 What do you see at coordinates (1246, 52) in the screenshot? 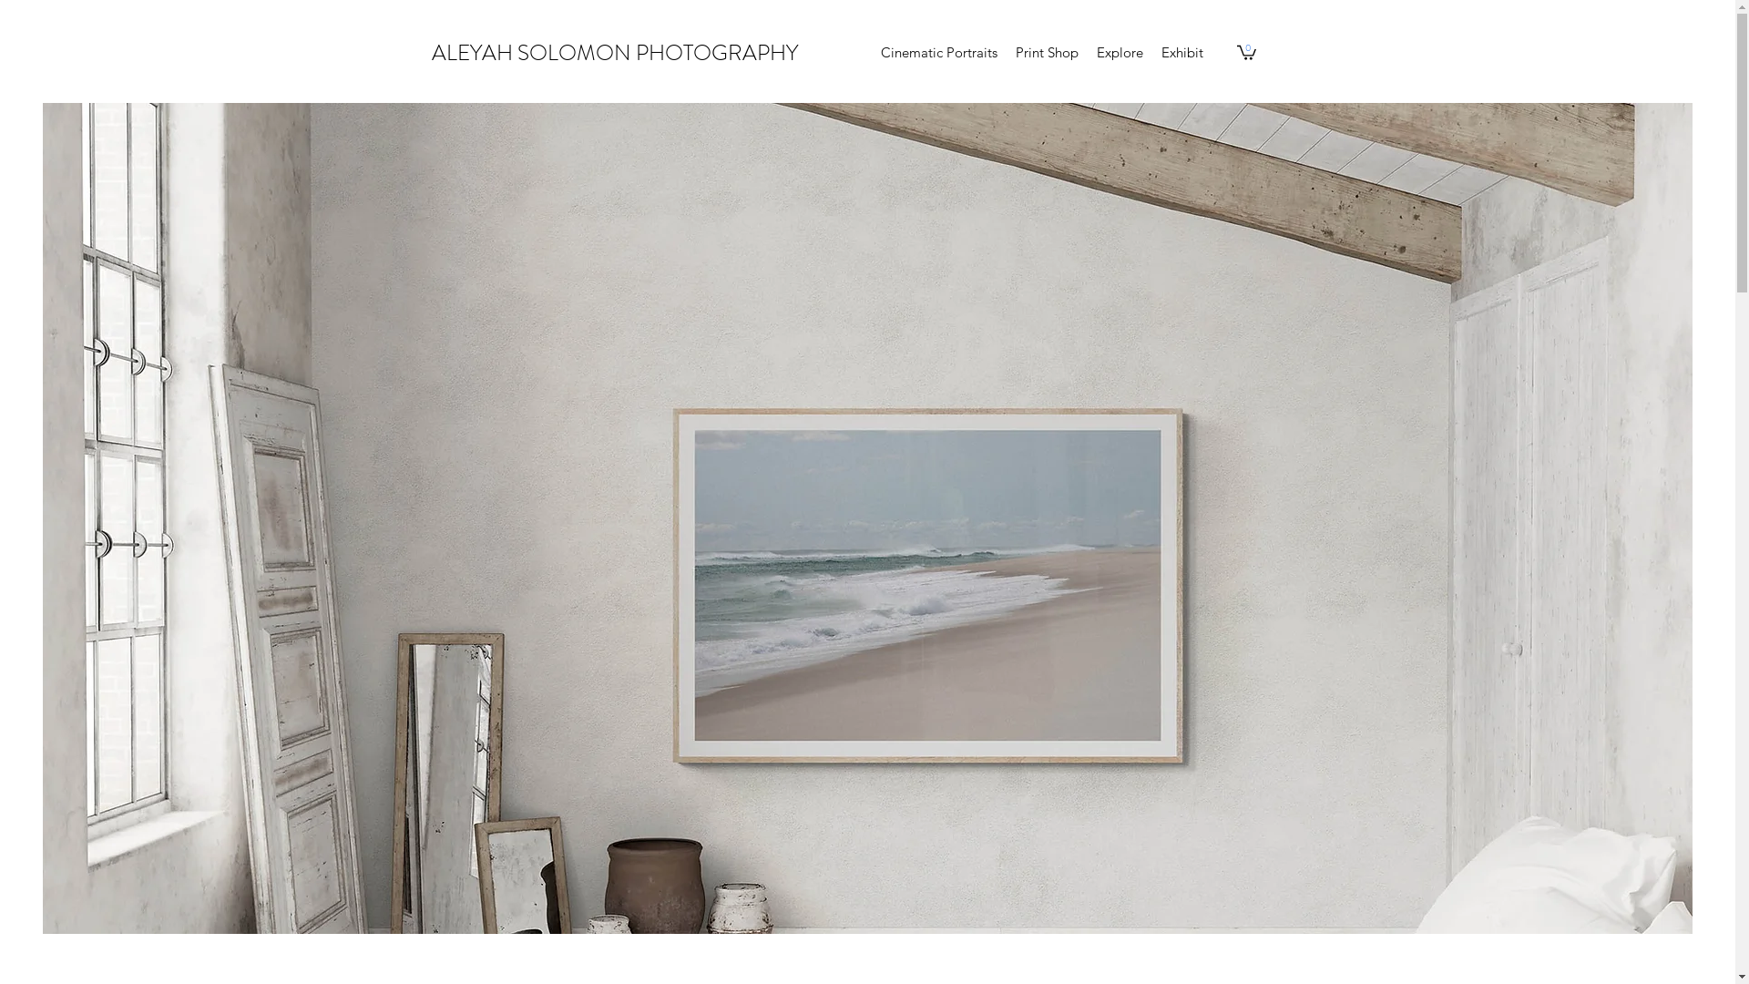
I see `0` at bounding box center [1246, 52].